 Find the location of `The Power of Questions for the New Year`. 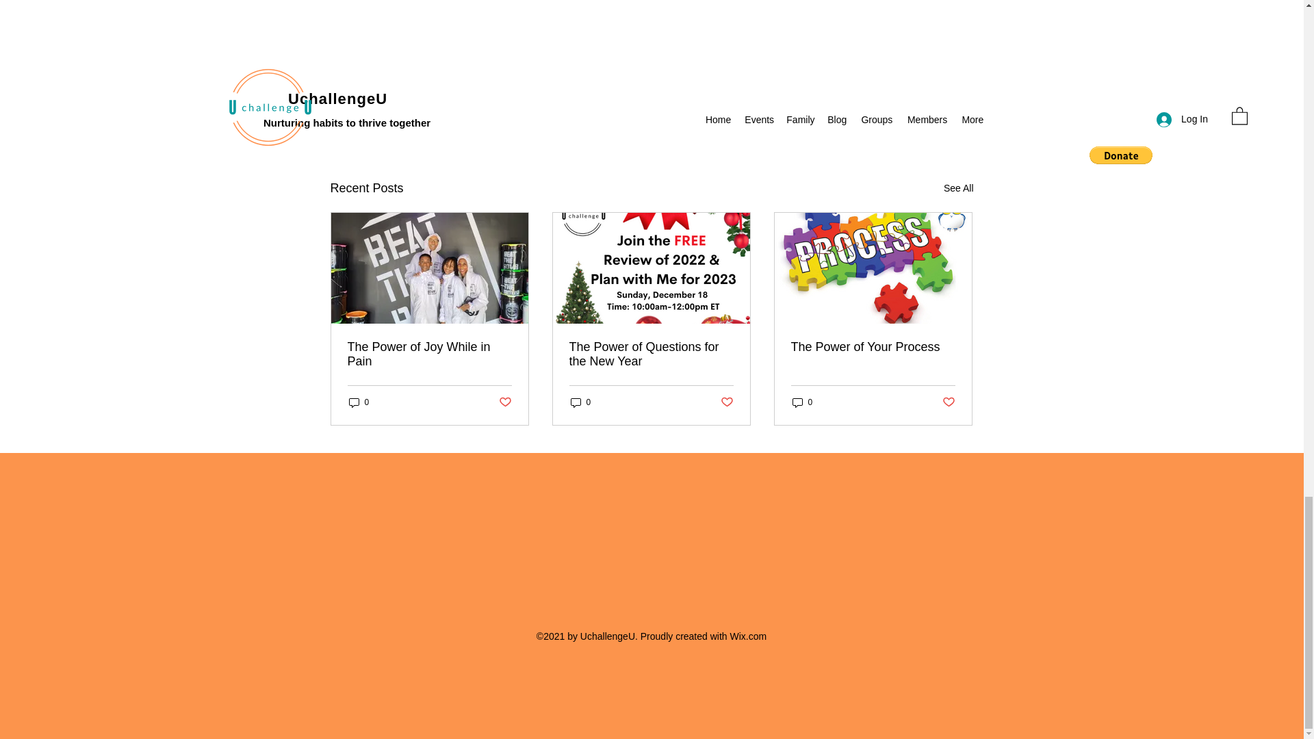

The Power of Questions for the New Year is located at coordinates (651, 354).